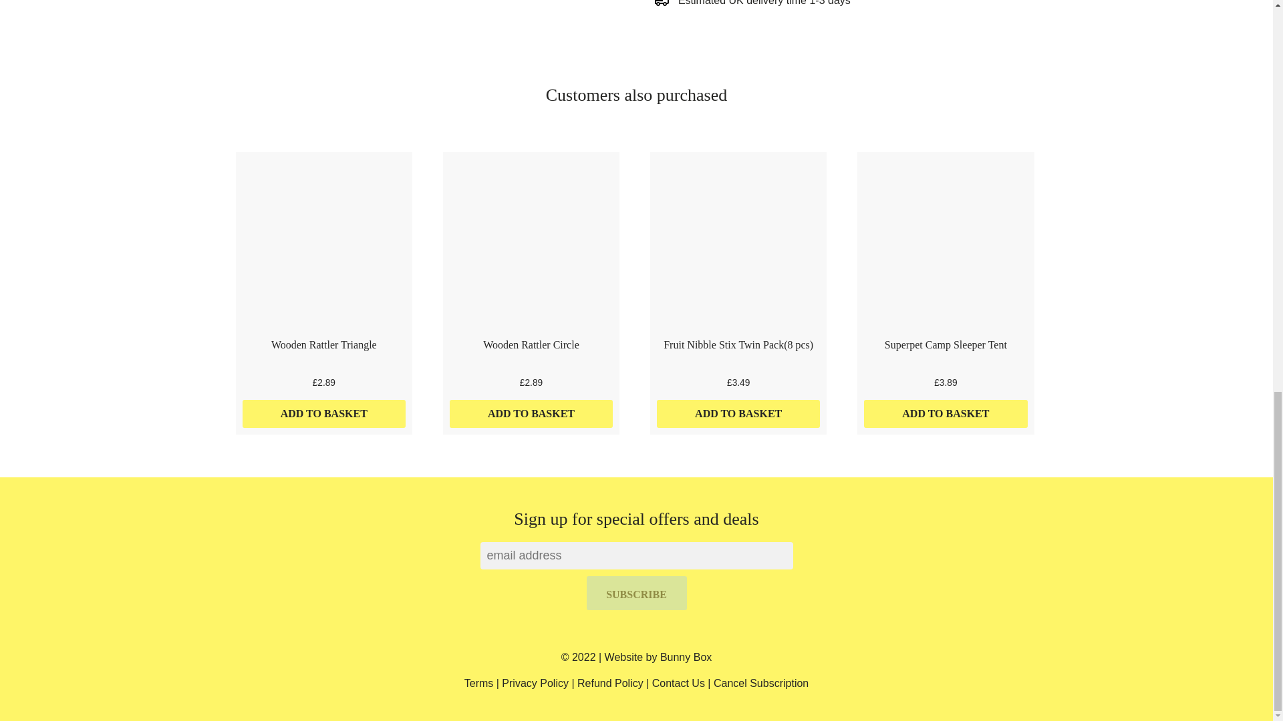 This screenshot has width=1283, height=721. I want to click on ADD TO BASKET, so click(739, 414).